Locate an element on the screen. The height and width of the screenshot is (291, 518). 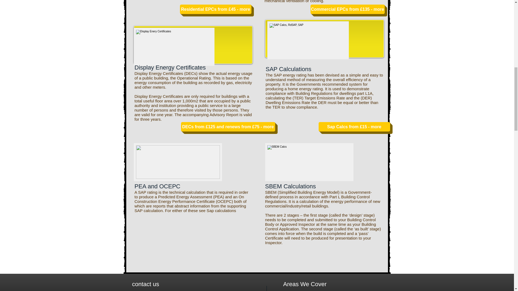
sbem.jpg is located at coordinates (309, 162).